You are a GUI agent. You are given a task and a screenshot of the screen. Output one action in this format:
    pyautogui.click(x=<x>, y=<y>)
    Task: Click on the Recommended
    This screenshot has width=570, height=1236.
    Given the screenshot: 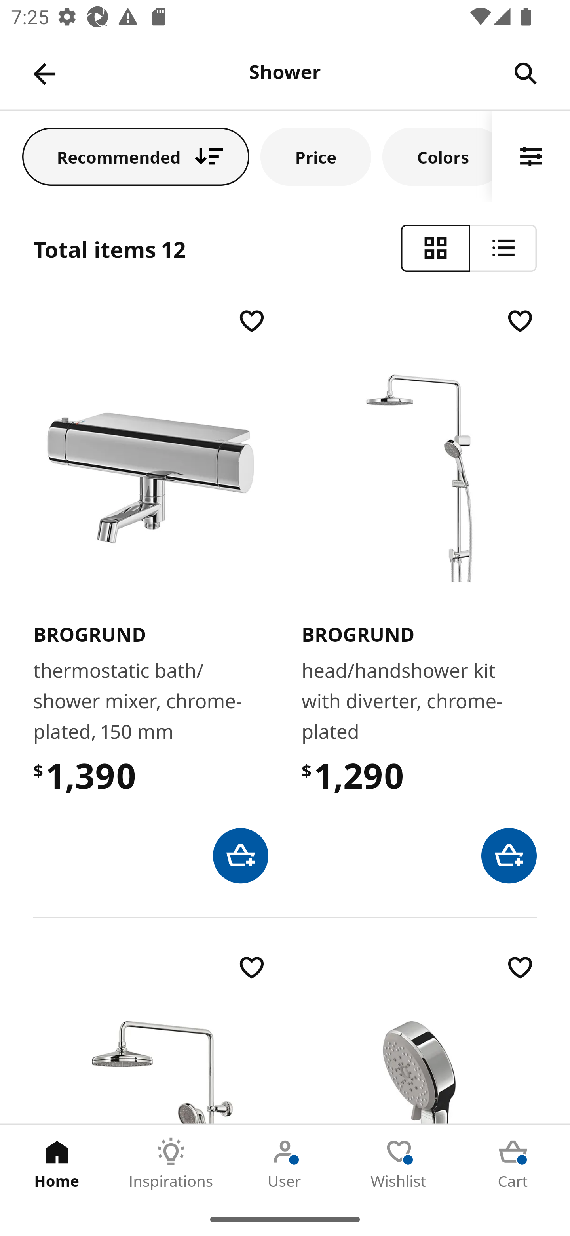 What is the action you would take?
    pyautogui.click(x=136, y=156)
    